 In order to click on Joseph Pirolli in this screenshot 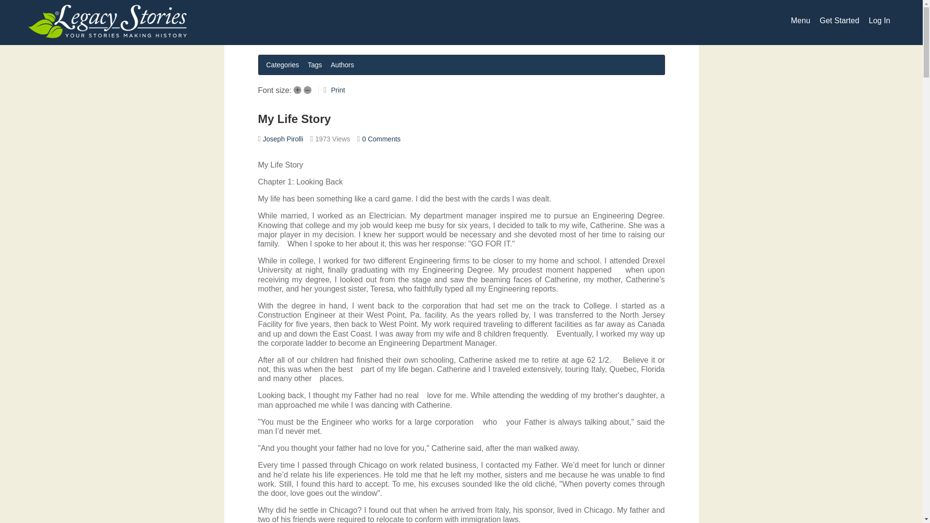, I will do `click(283, 138)`.